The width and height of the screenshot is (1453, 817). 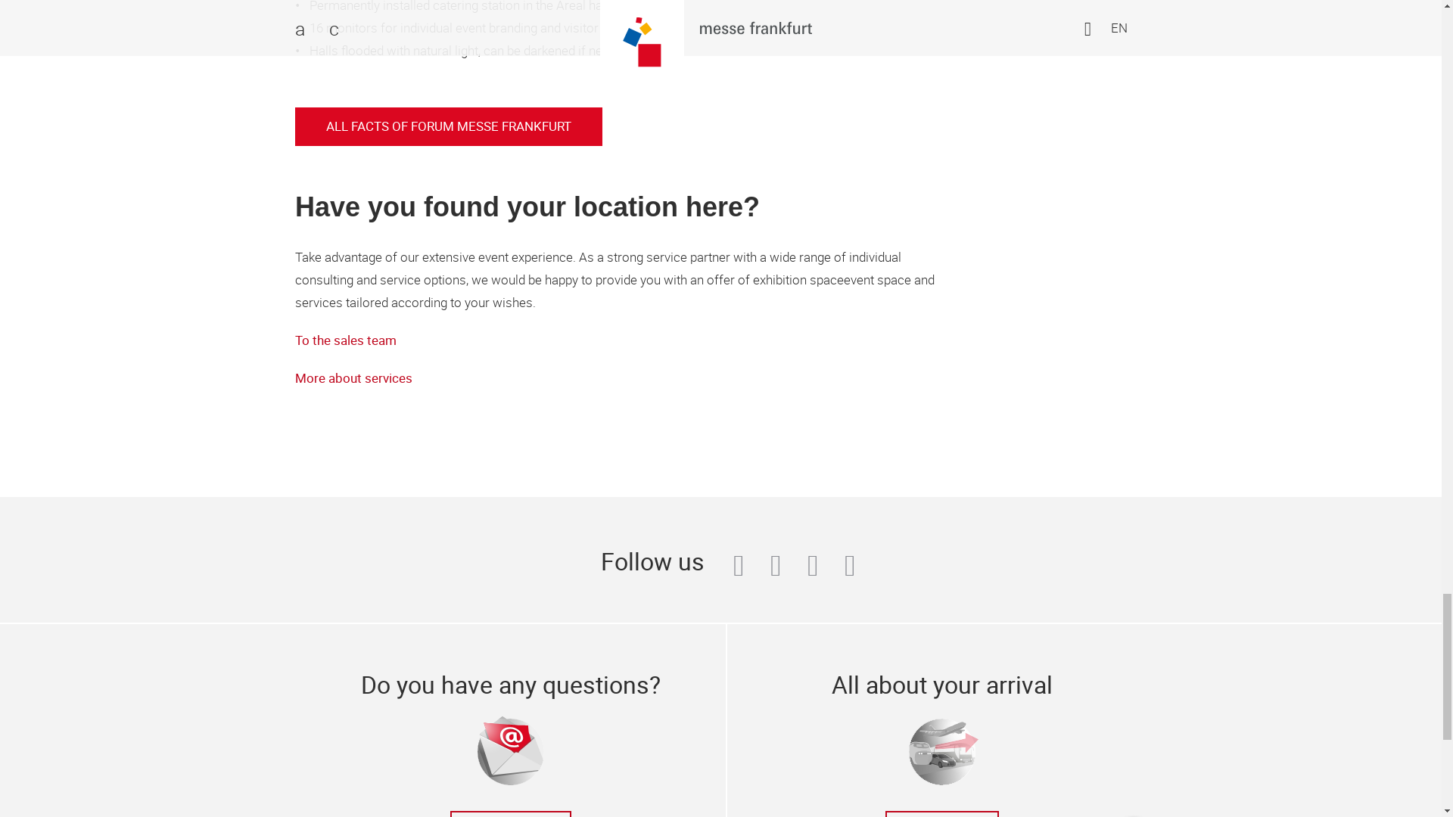 I want to click on Link to contact for organisers, so click(x=345, y=340).